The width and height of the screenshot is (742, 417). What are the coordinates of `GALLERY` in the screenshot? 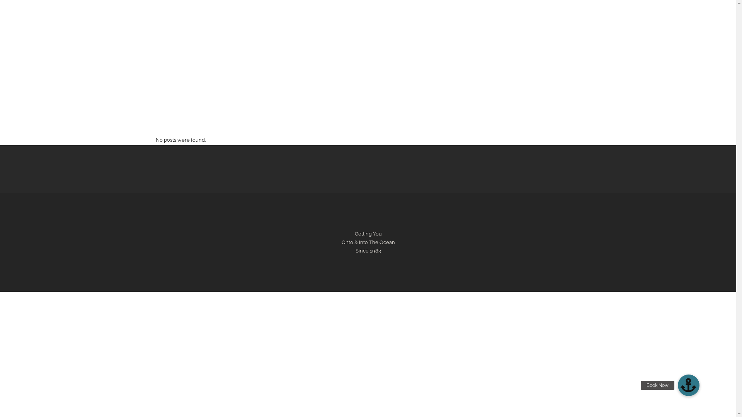 It's located at (499, 75).